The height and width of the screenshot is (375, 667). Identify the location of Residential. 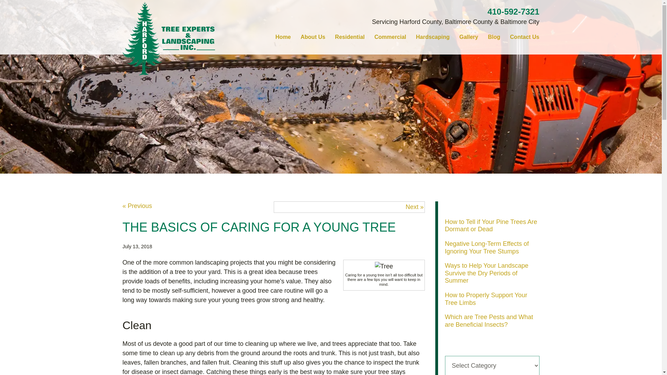
(349, 37).